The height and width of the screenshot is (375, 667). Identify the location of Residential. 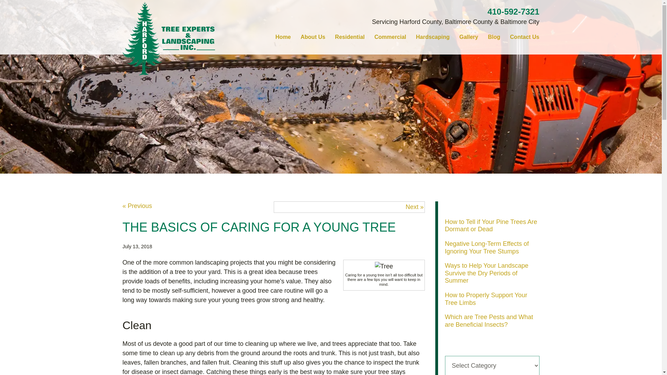
(349, 37).